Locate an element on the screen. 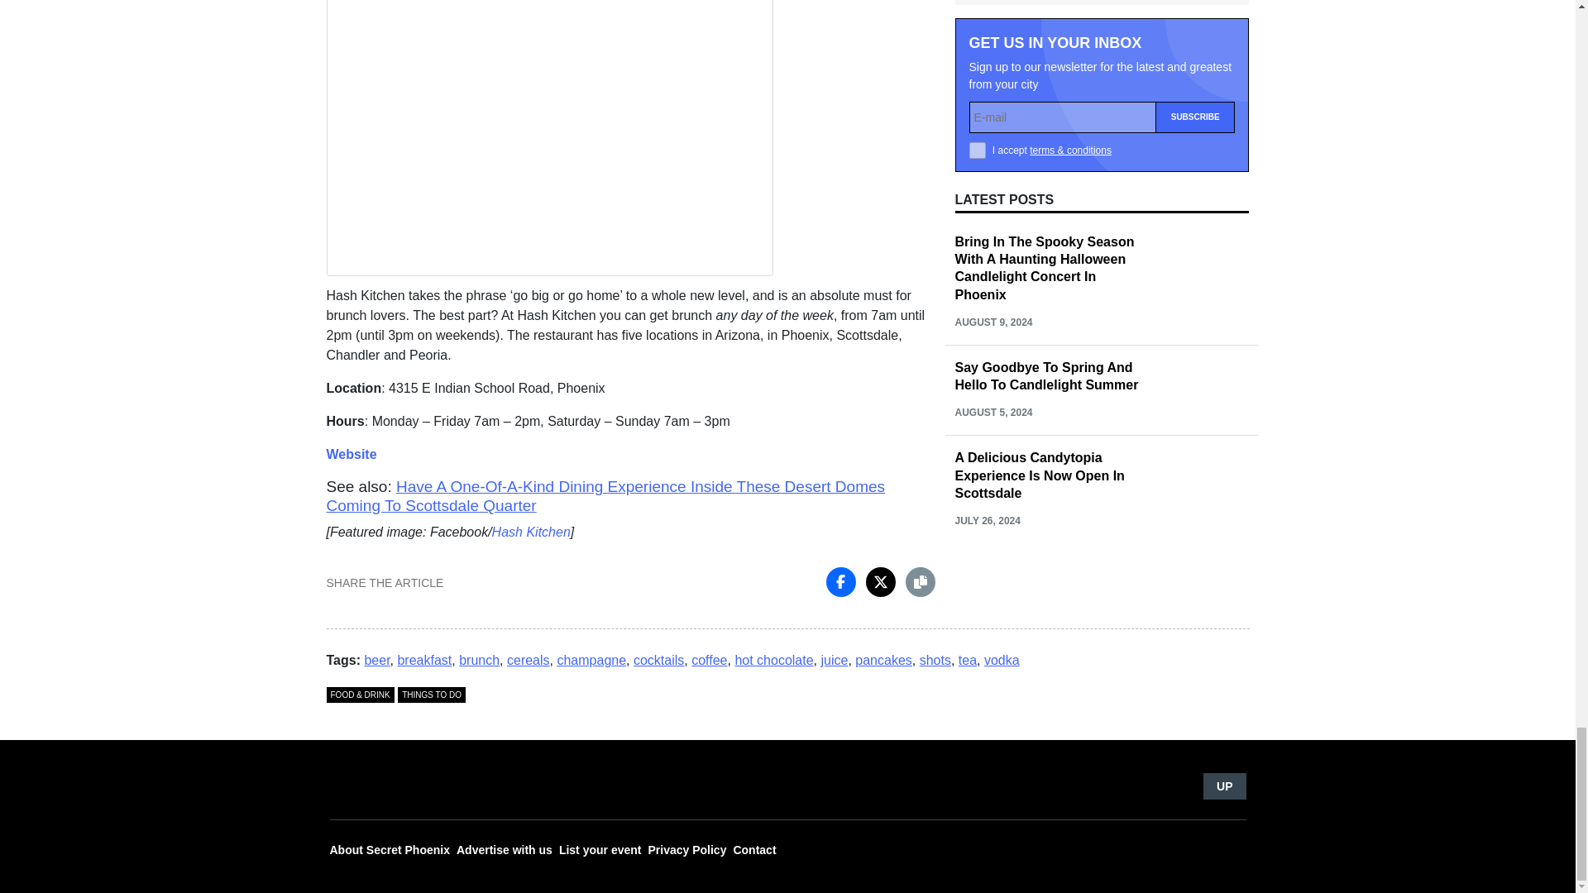 The width and height of the screenshot is (1588, 893). breakfast is located at coordinates (423, 660).